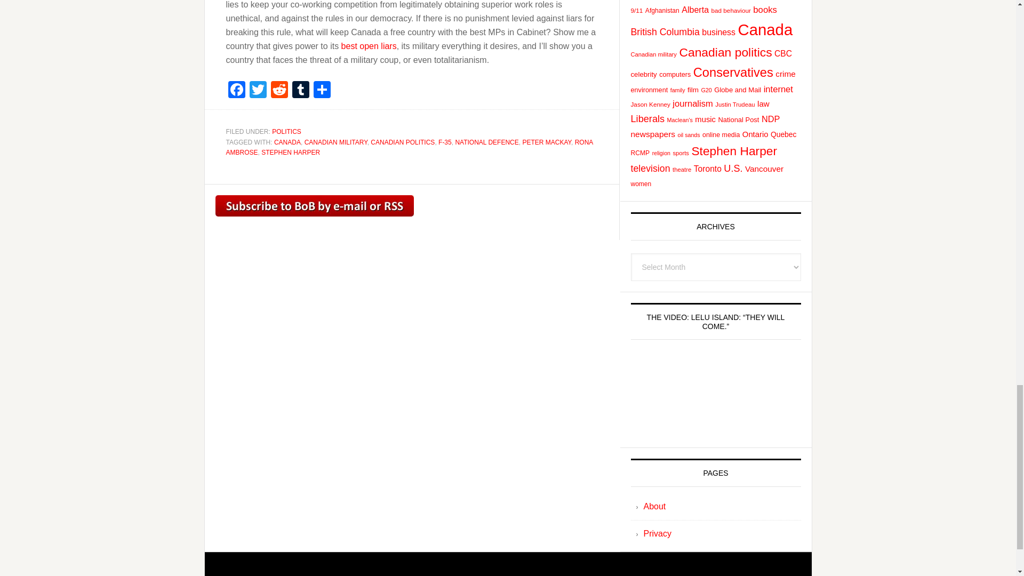  I want to click on Twitter, so click(258, 91).